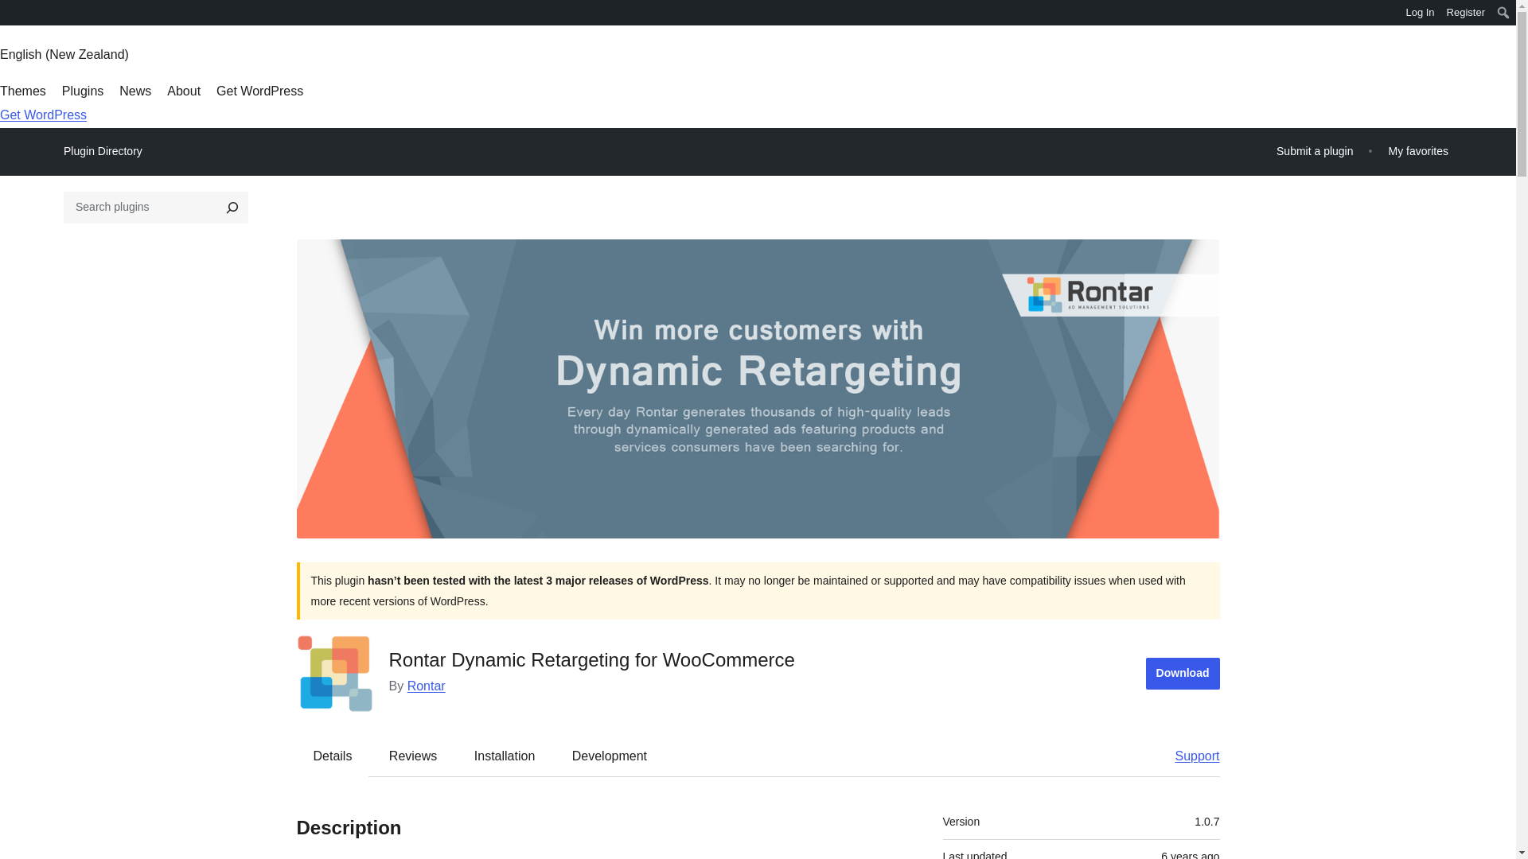 The image size is (1528, 859). Describe the element at coordinates (43, 115) in the screenshot. I see `Get WordPress` at that location.